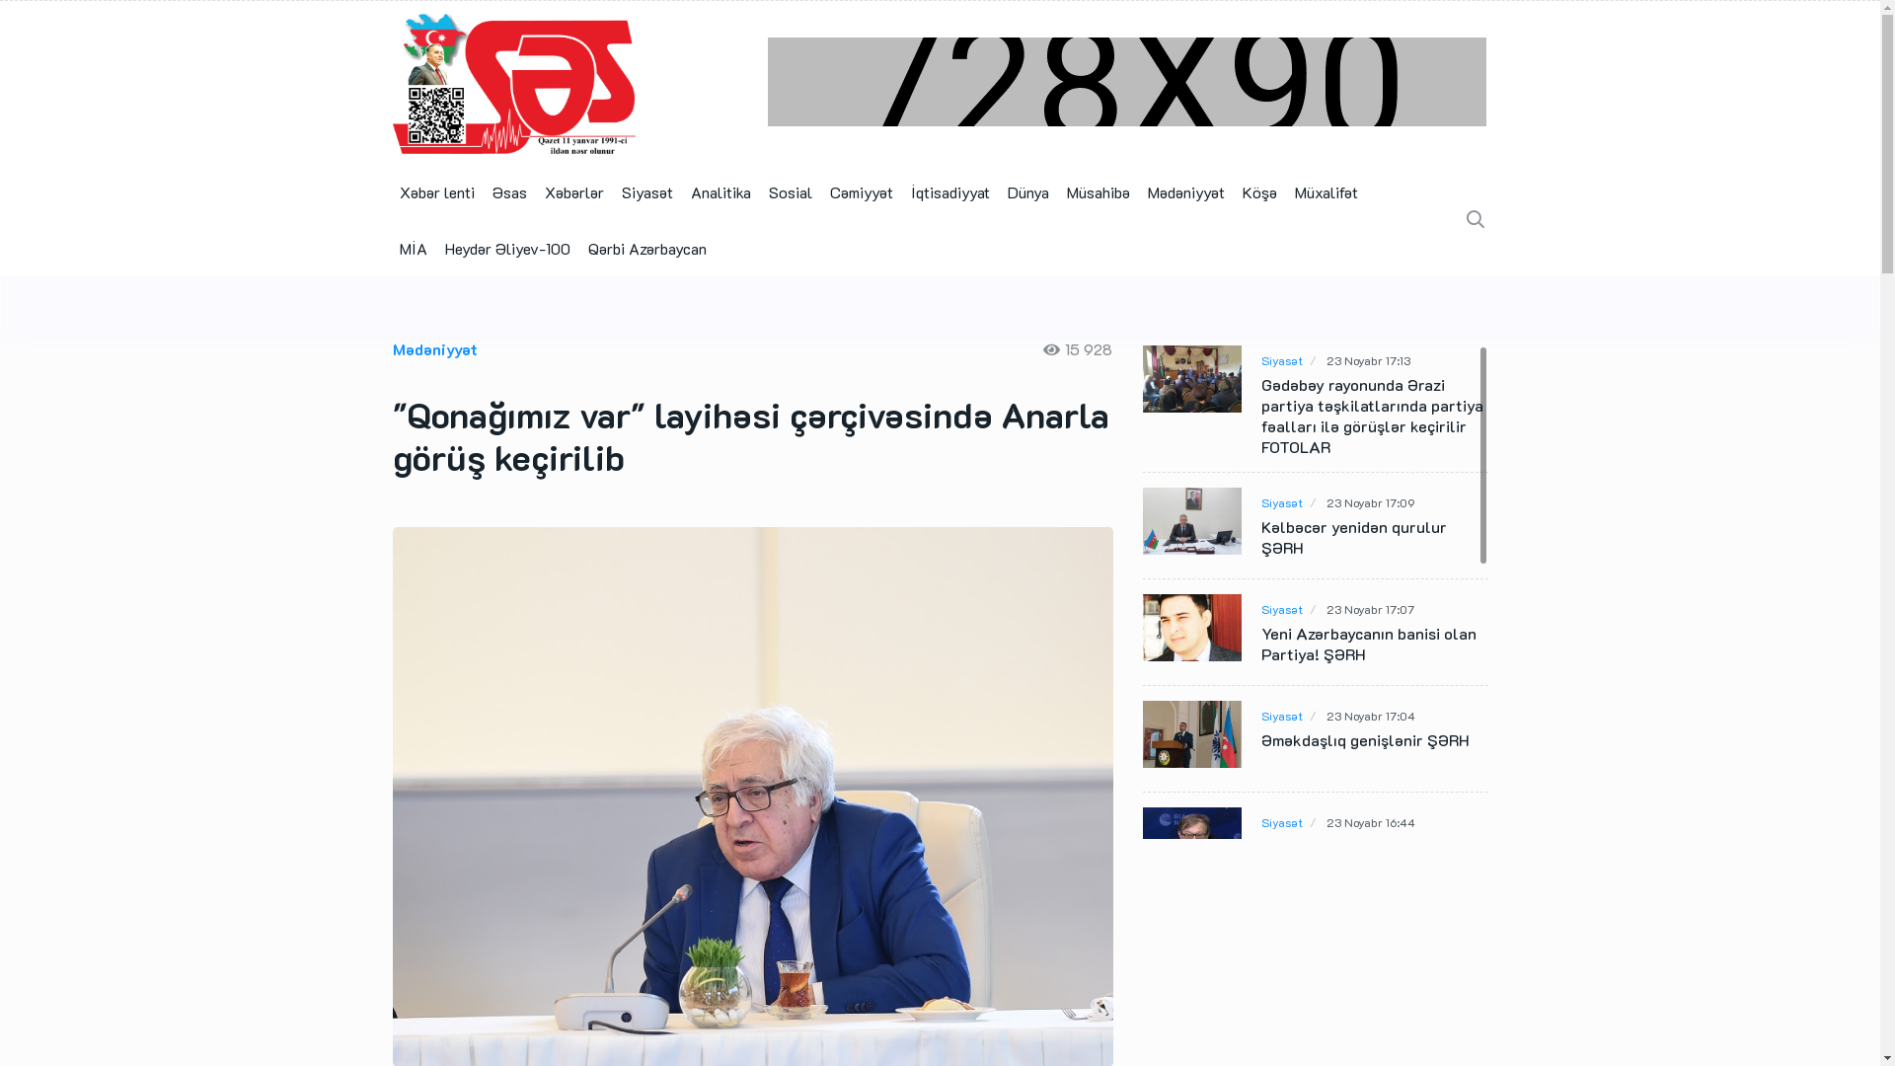  I want to click on 23 Noyabr 17:09, so click(1370, 503).